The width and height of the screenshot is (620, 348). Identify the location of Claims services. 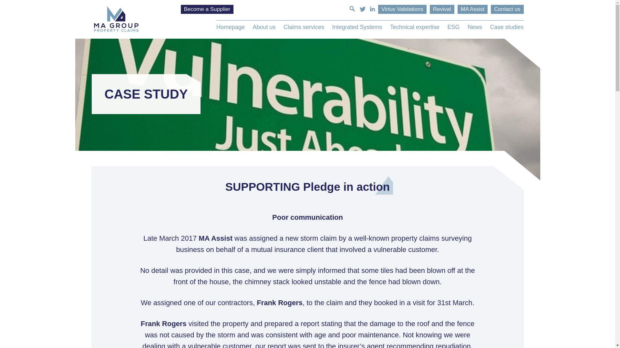
(304, 27).